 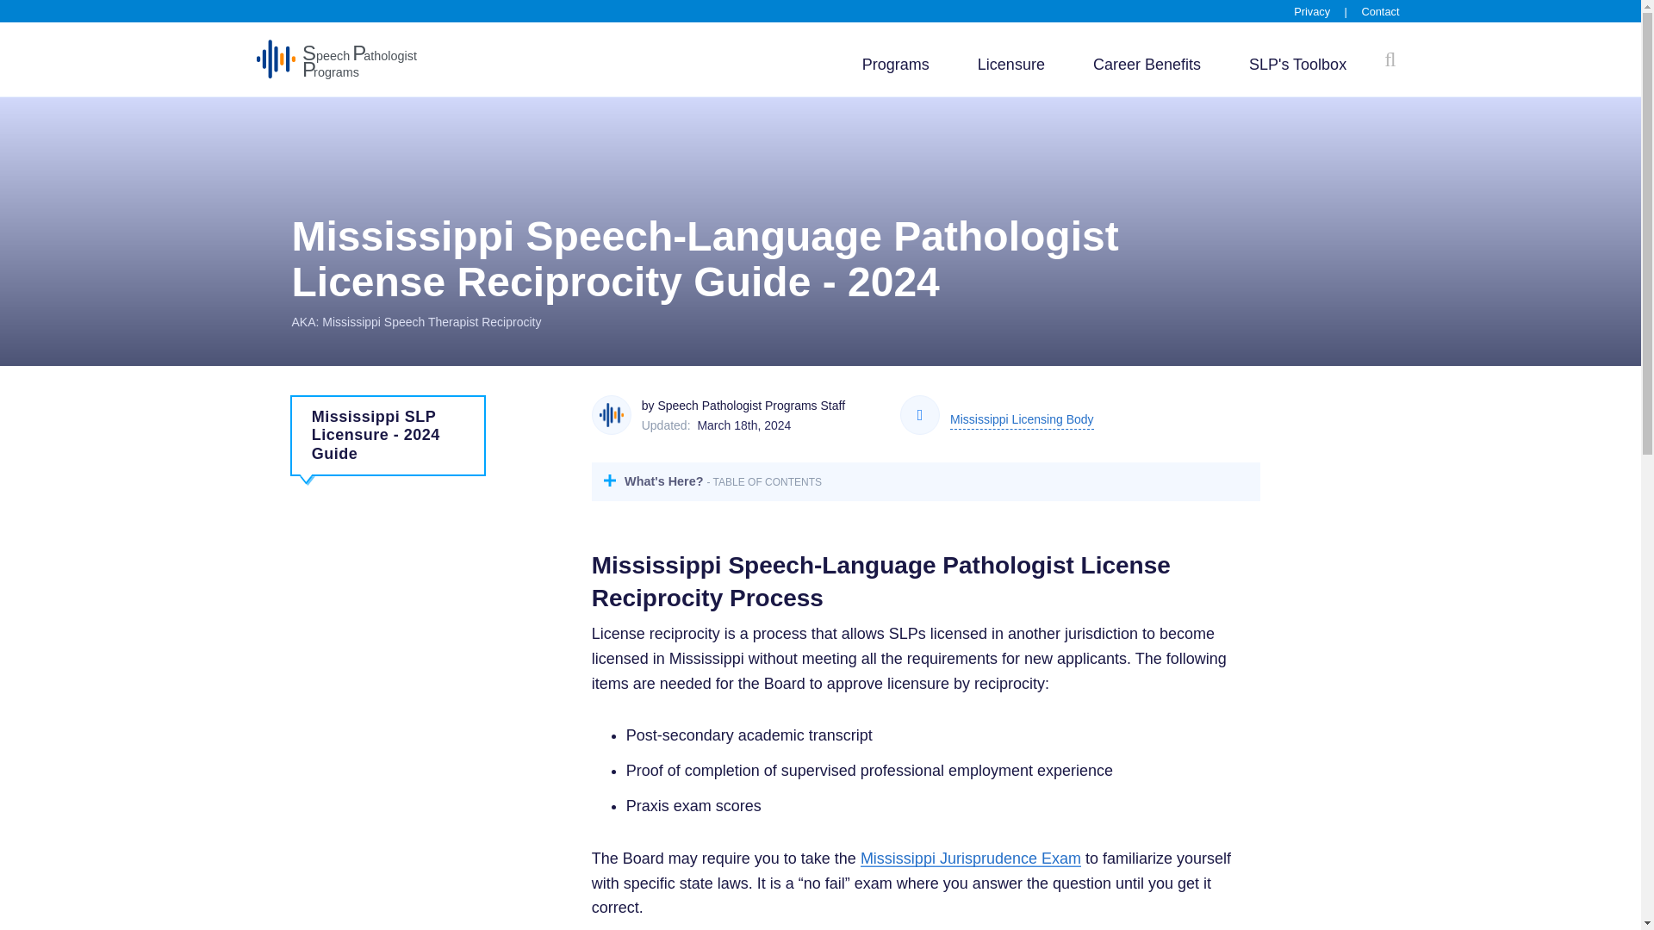 I want to click on Privacy, so click(x=1147, y=65).